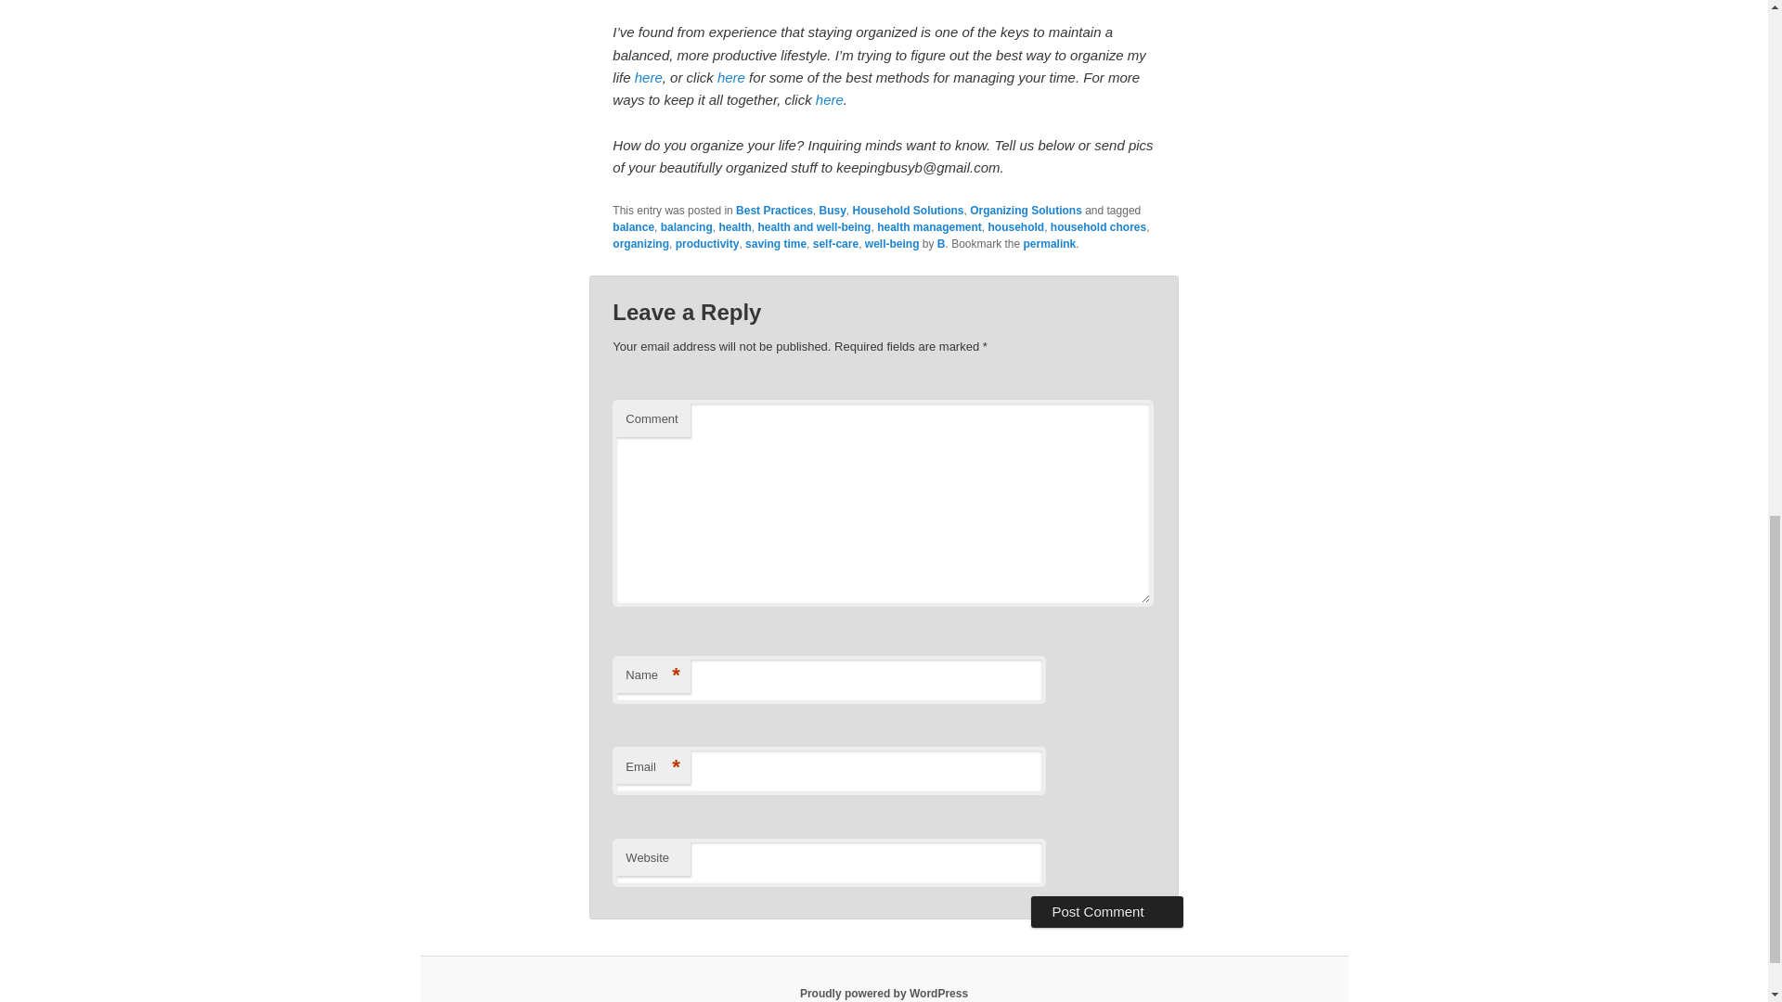 Image resolution: width=1782 pixels, height=1002 pixels. I want to click on Permalink to 10 Reasons Being Organized is Good for You, so click(1049, 243).